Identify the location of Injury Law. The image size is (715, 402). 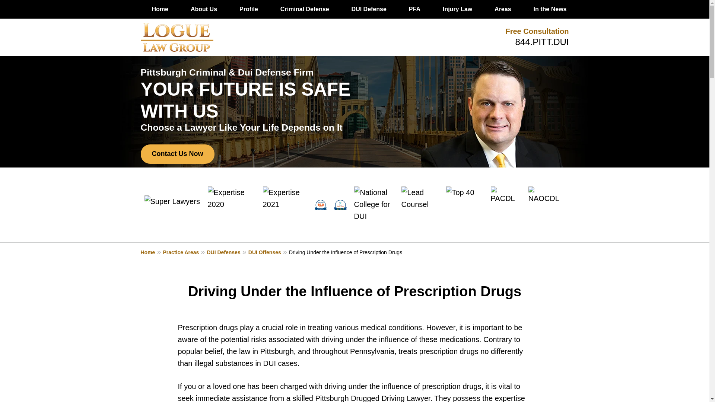
(457, 9).